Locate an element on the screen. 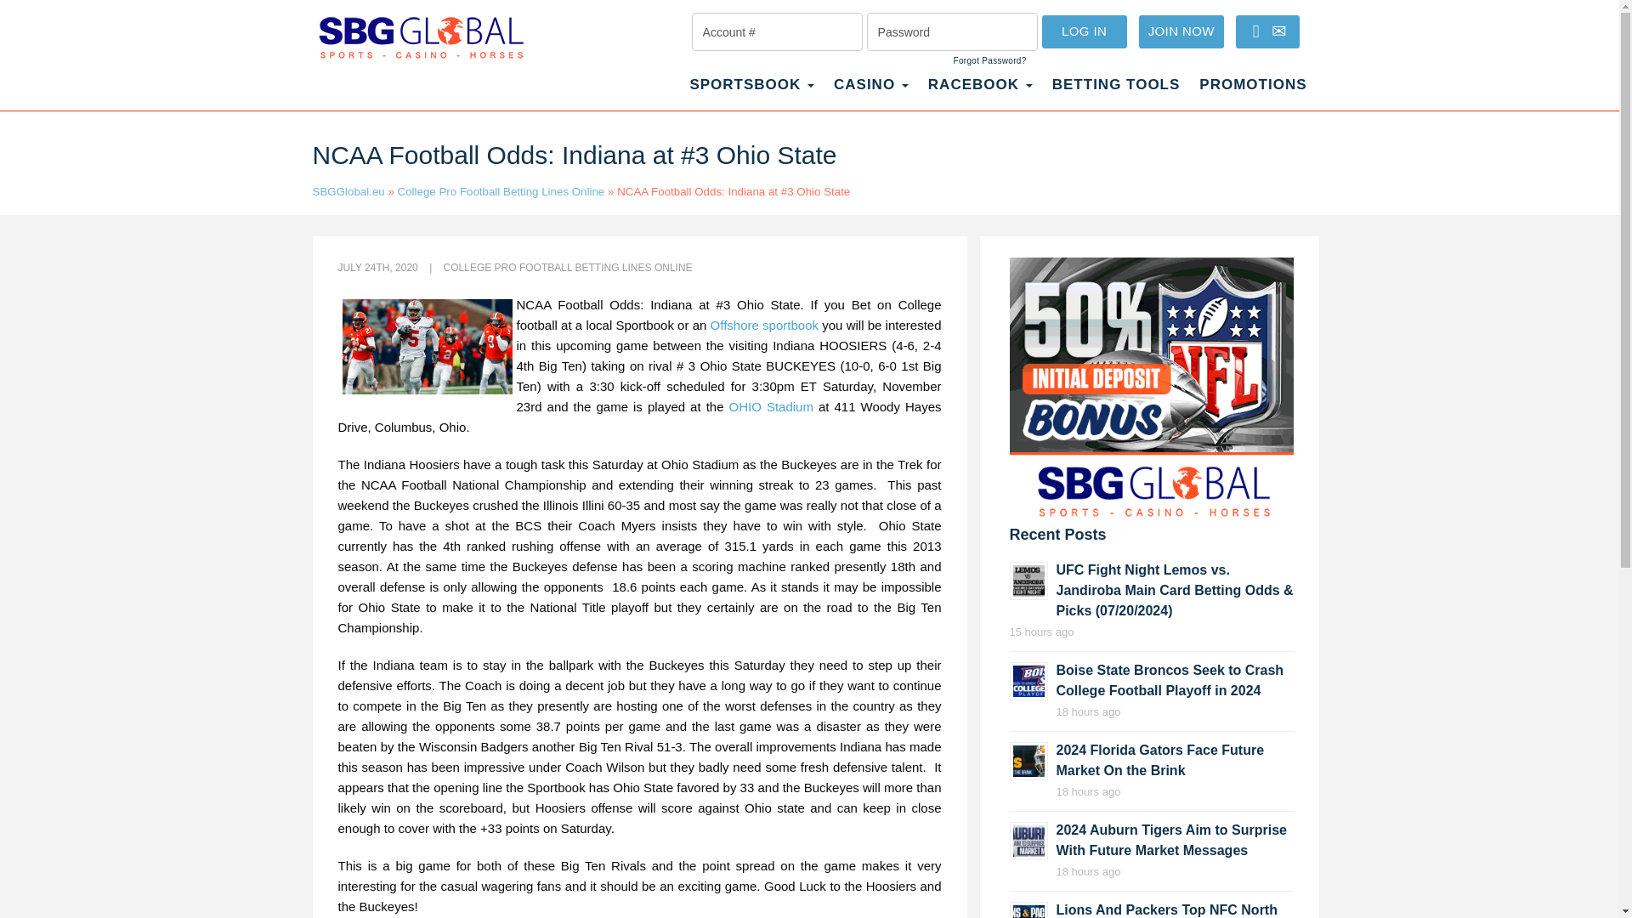 This screenshot has width=1632, height=918. Sportsbook is located at coordinates (751, 93).